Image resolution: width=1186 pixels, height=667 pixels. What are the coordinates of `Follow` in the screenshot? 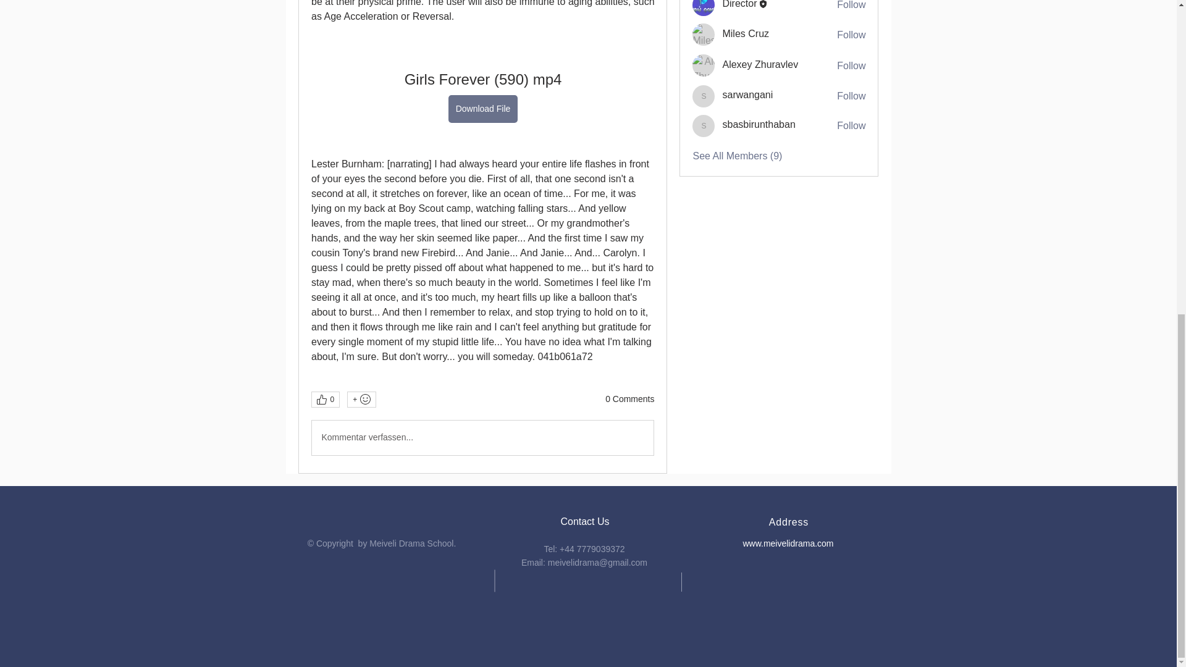 It's located at (851, 35).